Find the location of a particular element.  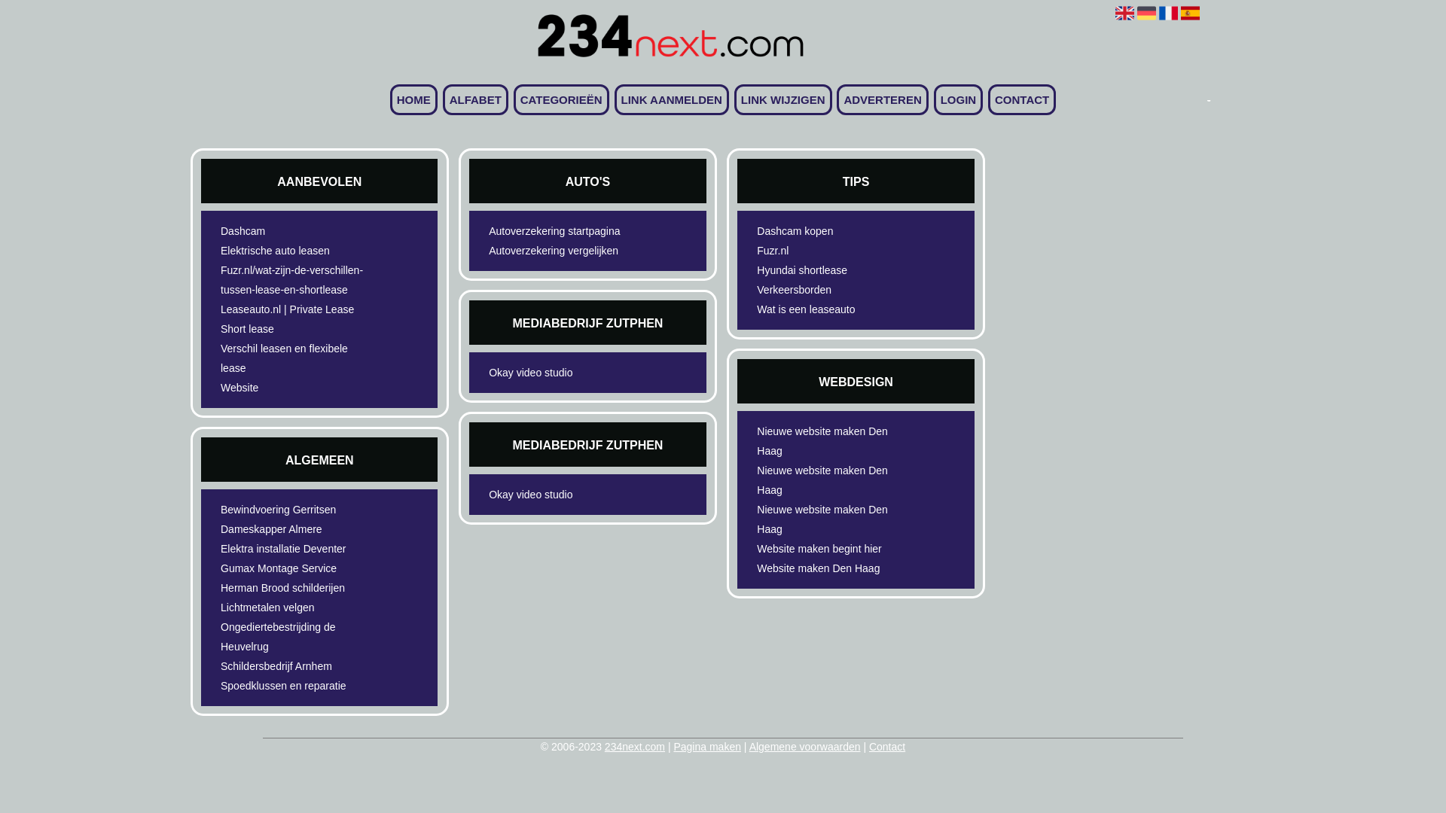

Gumax Montage Service is located at coordinates (294, 568).